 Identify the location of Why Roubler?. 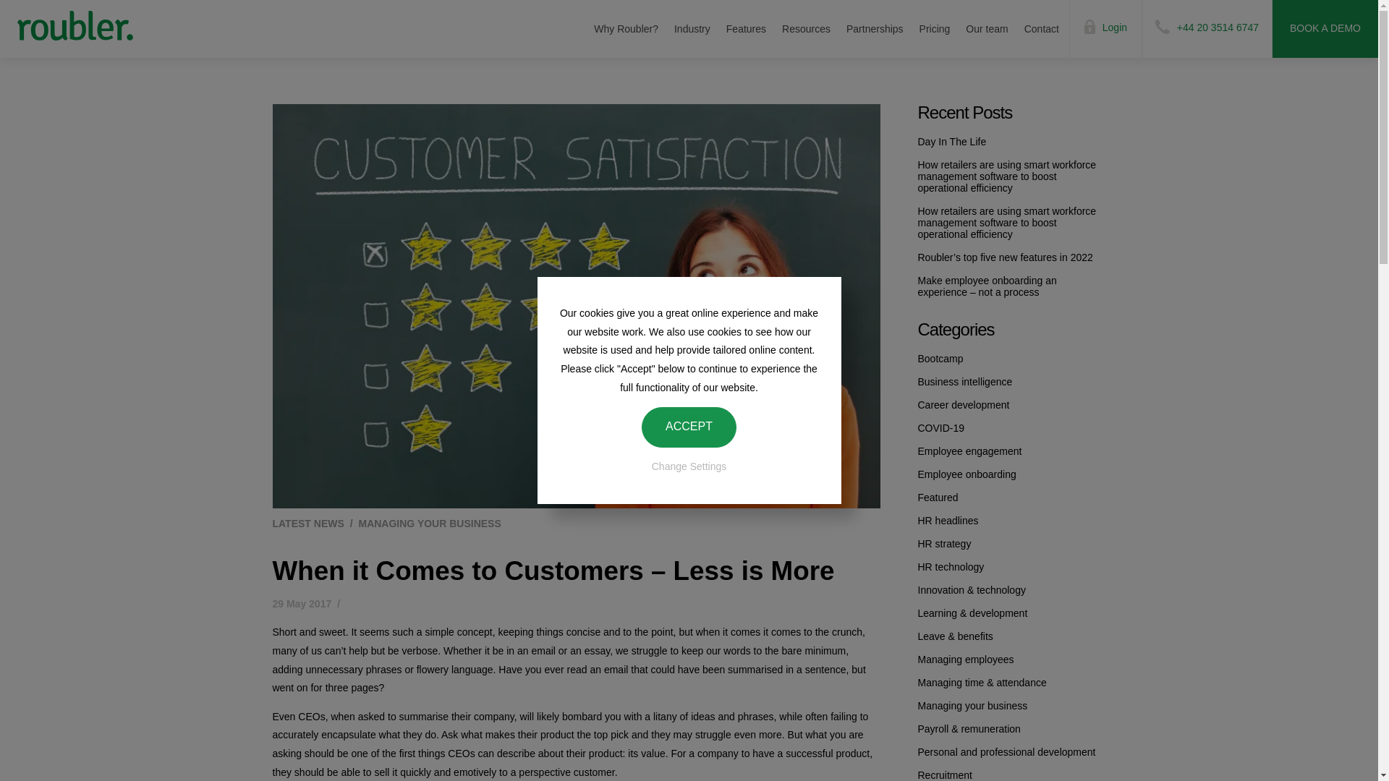
(625, 29).